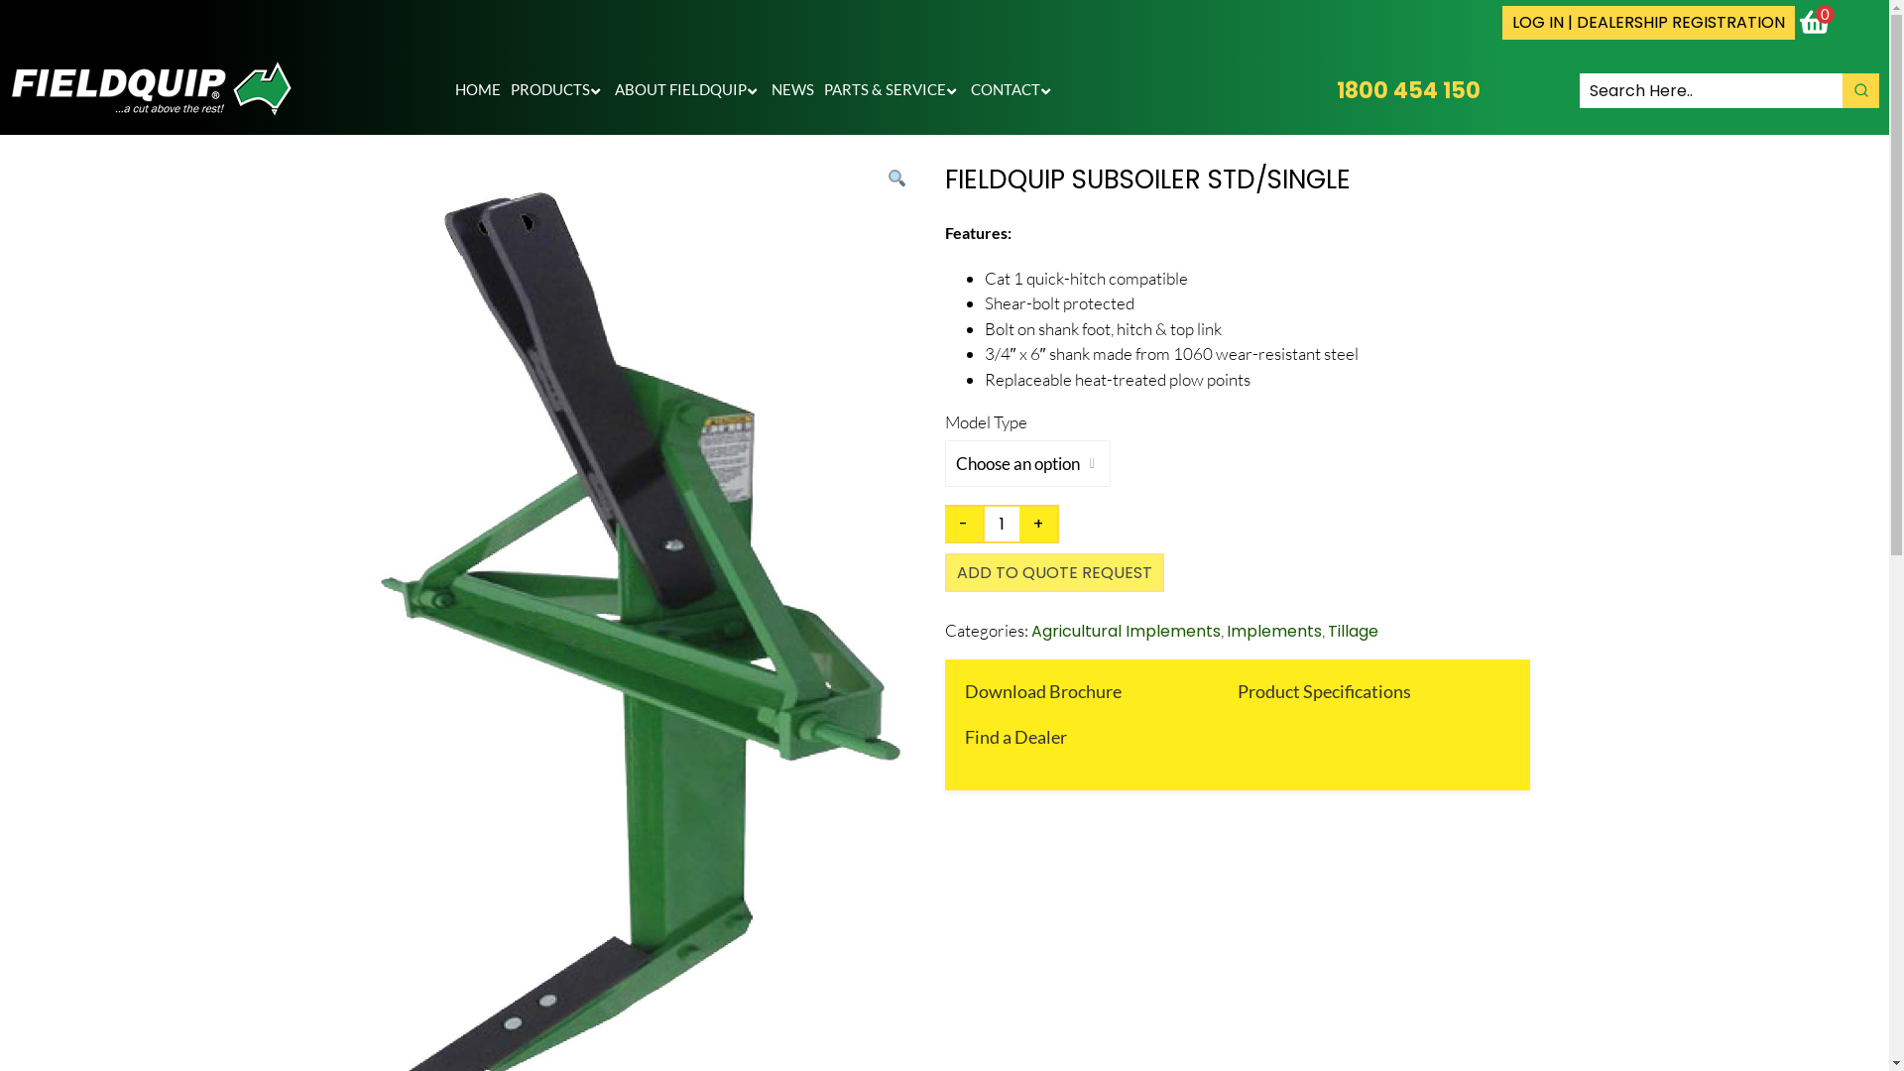 Image resolution: width=1904 pixels, height=1071 pixels. I want to click on Qty, so click(1002, 524).